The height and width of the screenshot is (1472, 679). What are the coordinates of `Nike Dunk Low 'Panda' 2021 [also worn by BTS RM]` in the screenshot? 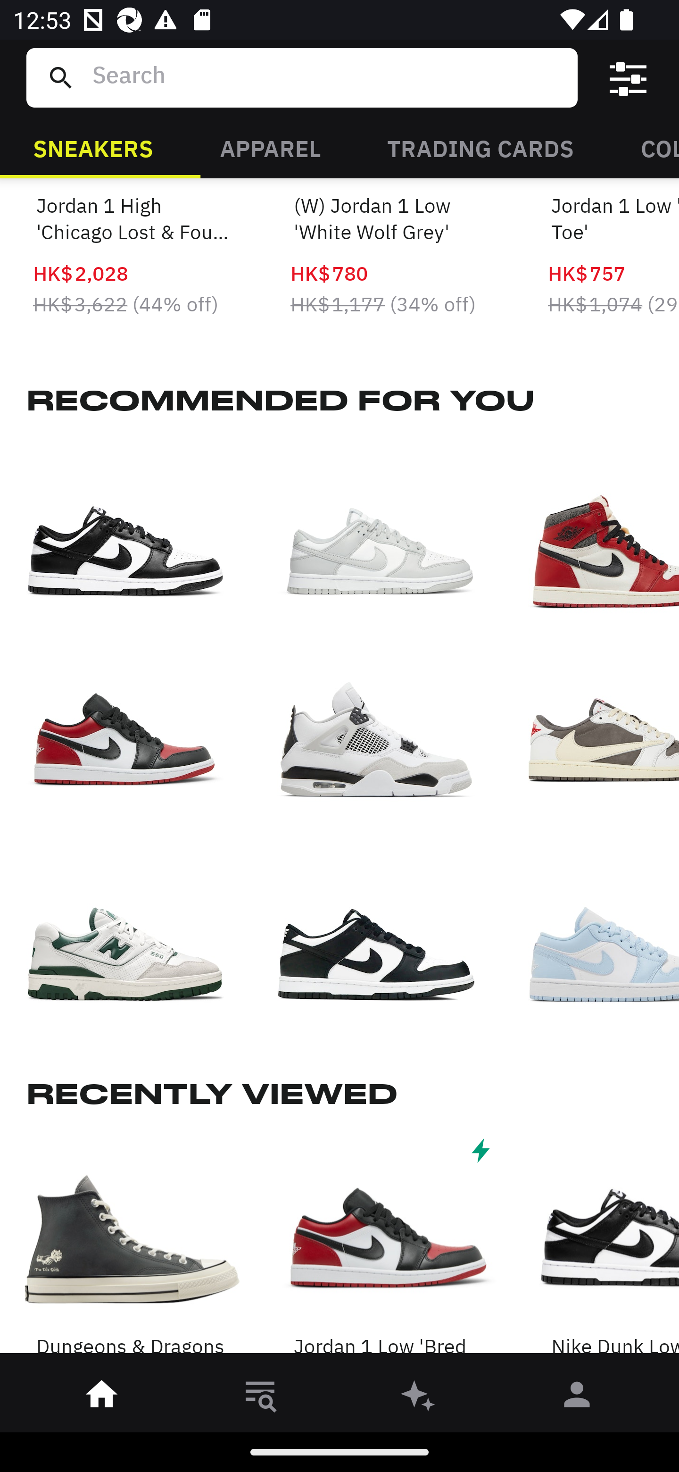 It's located at (613, 1247).